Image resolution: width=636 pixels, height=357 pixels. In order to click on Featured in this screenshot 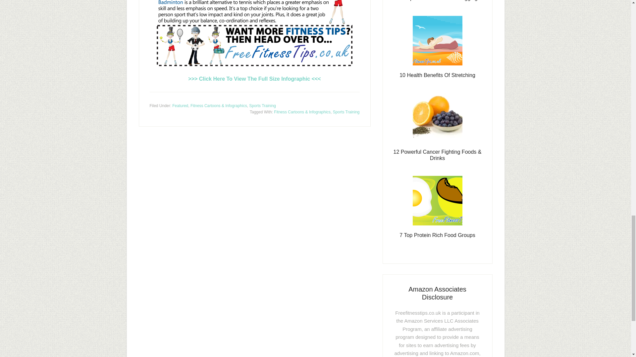, I will do `click(180, 105)`.